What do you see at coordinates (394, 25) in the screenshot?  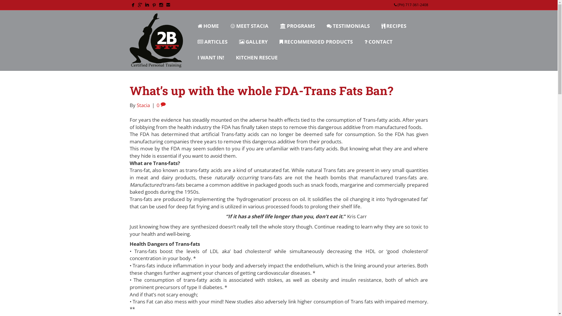 I see `RECIPES` at bounding box center [394, 25].